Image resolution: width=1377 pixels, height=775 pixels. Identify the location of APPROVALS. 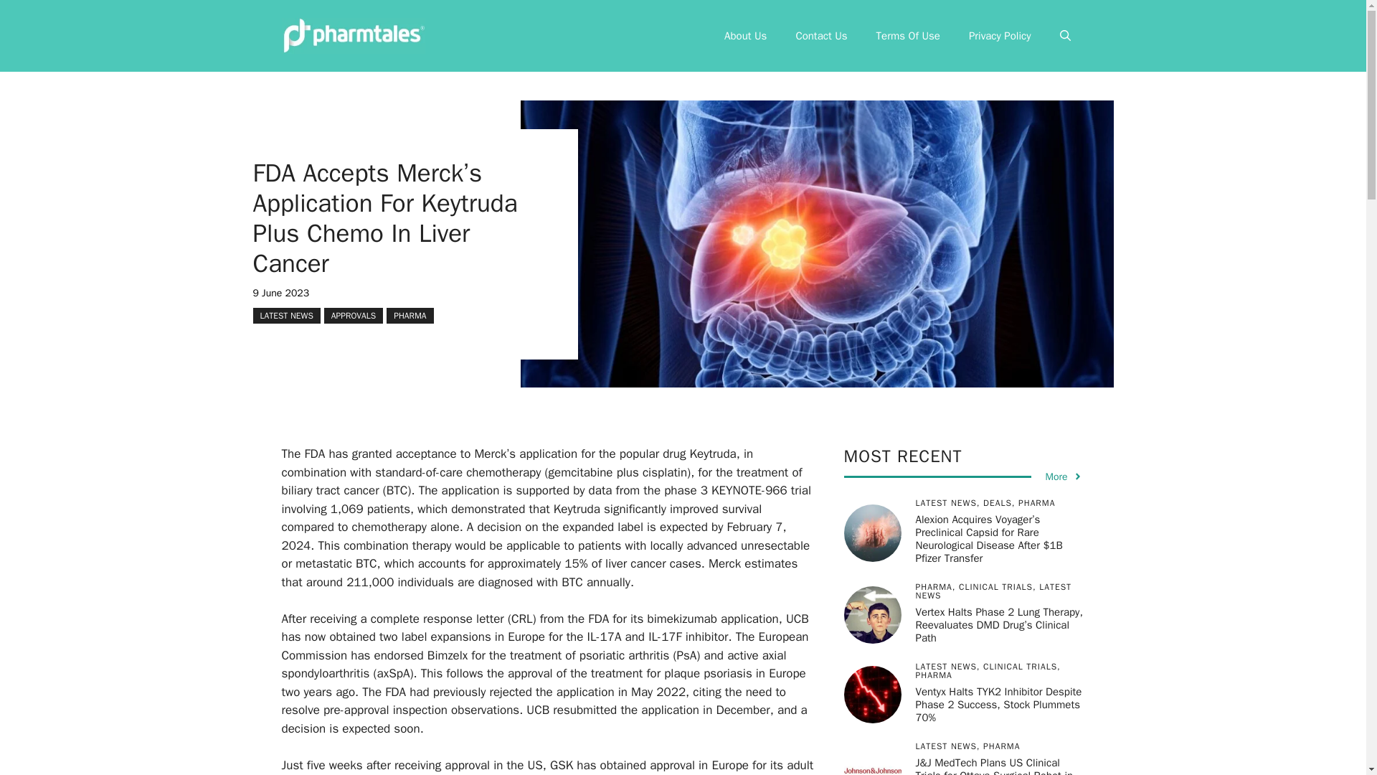
(353, 314).